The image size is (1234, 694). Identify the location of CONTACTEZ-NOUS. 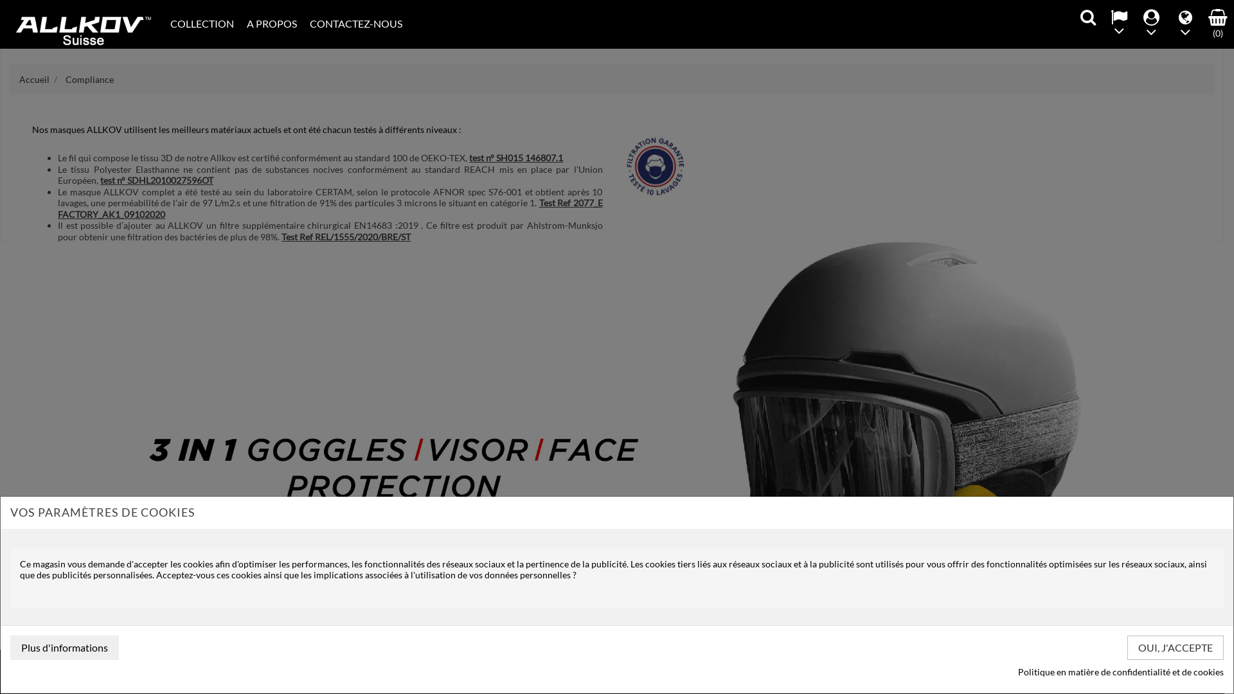
(356, 24).